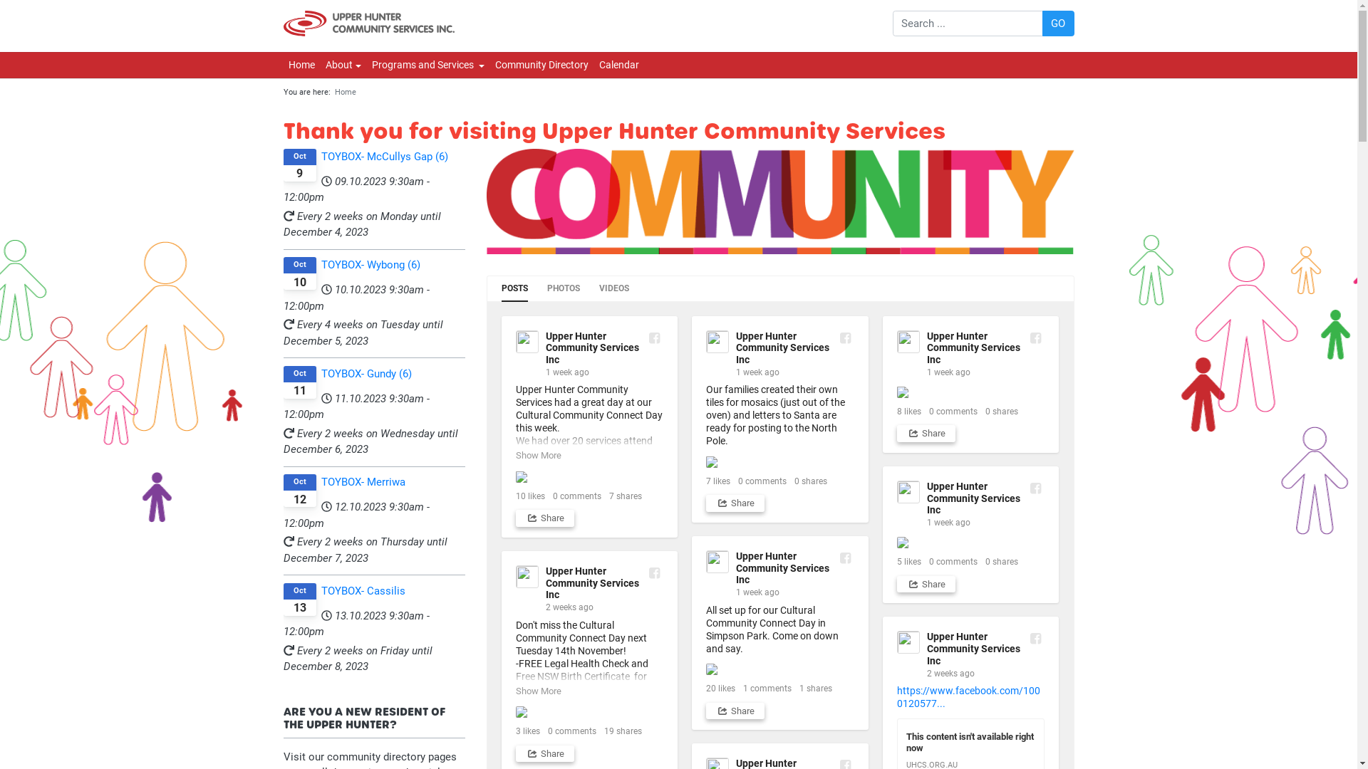 This screenshot has height=769, width=1368. Describe the element at coordinates (926, 585) in the screenshot. I see `Share` at that location.